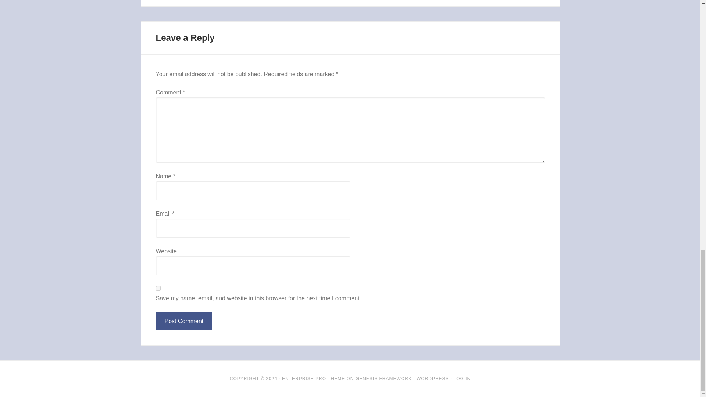 The width and height of the screenshot is (706, 397). Describe the element at coordinates (432, 378) in the screenshot. I see `WORDPRESS` at that location.